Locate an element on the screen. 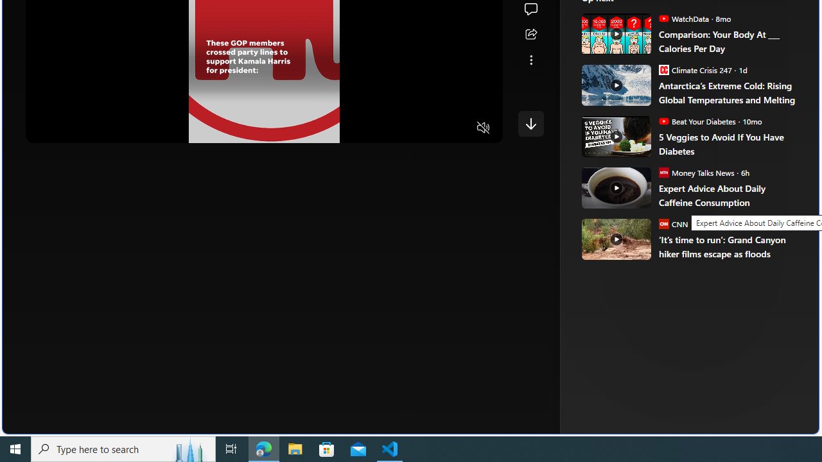 The image size is (822, 462). CNN is located at coordinates (663, 223).